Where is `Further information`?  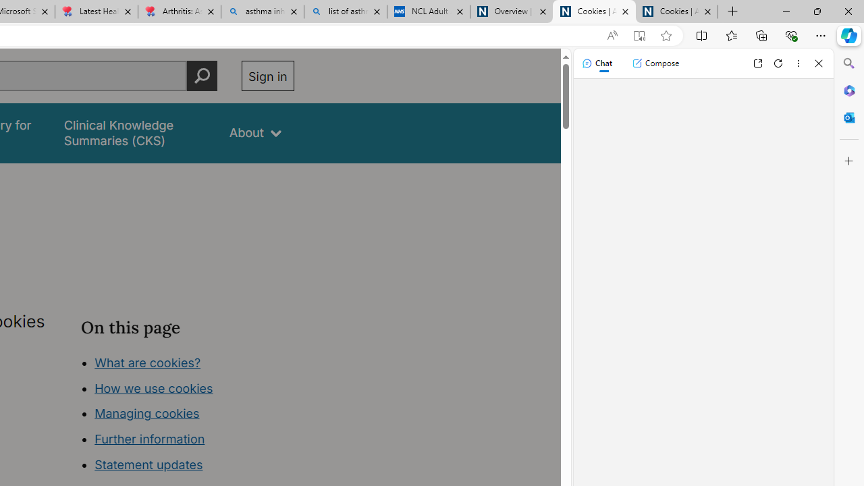
Further information is located at coordinates (150, 439).